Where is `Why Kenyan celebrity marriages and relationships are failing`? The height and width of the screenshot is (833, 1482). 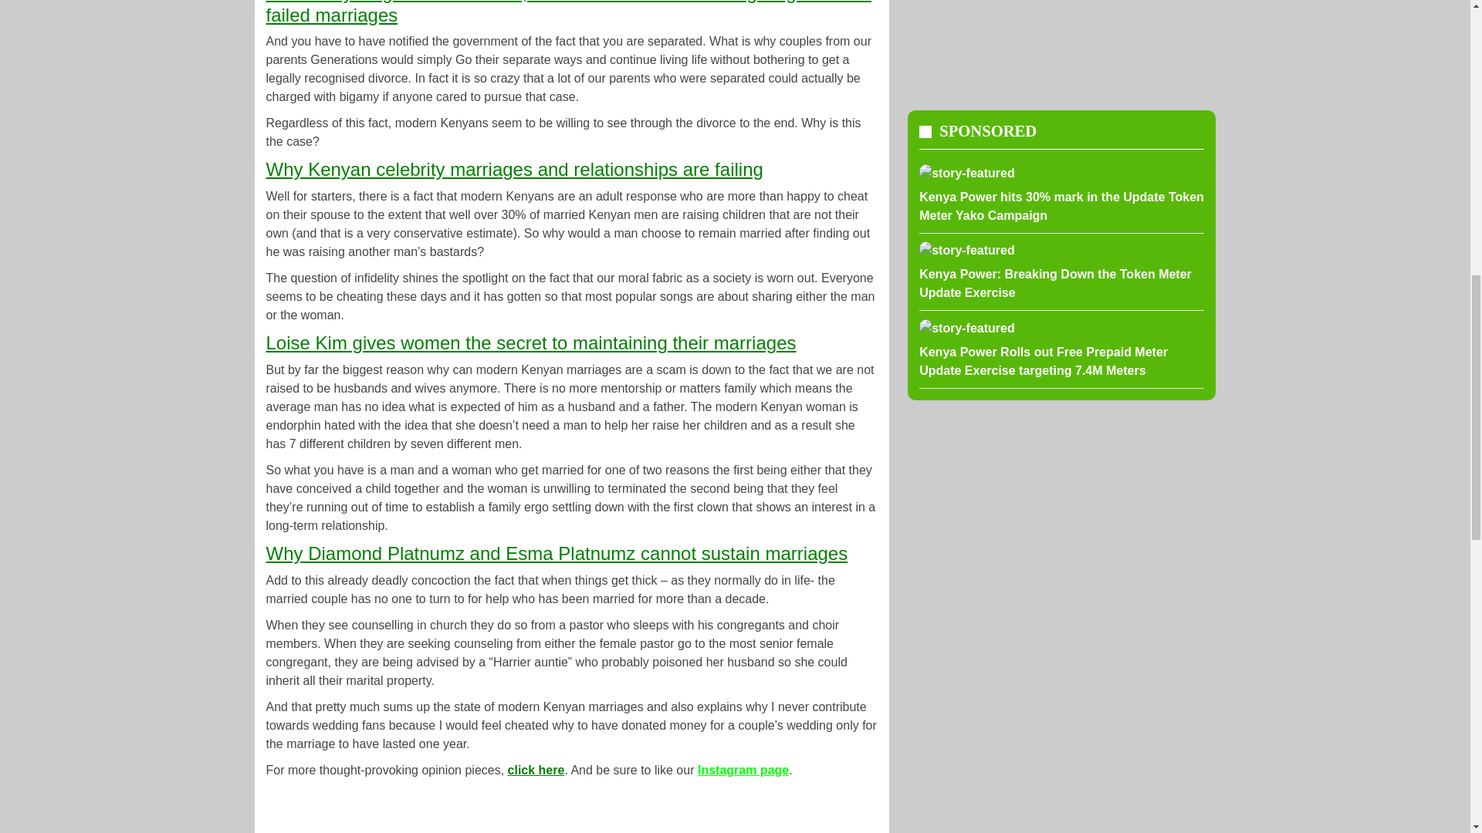
Why Kenyan celebrity marriages and relationships are failing is located at coordinates (514, 170).